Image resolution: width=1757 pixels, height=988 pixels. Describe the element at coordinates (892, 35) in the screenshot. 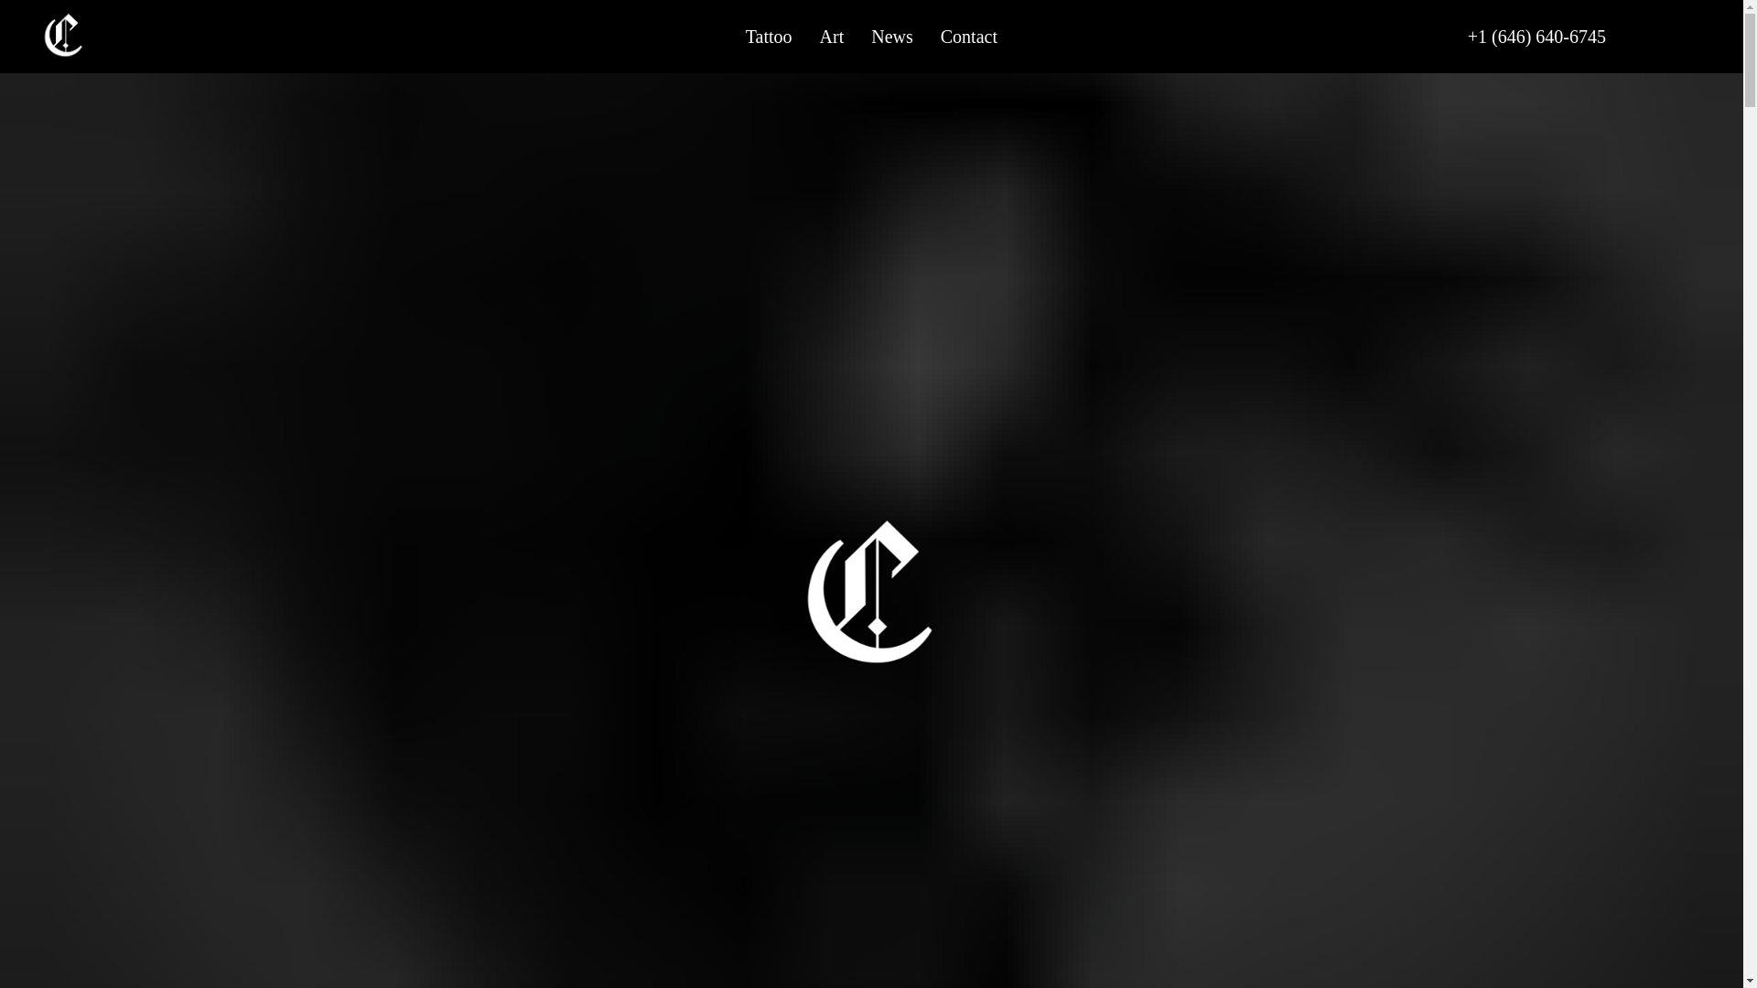

I see `News` at that location.